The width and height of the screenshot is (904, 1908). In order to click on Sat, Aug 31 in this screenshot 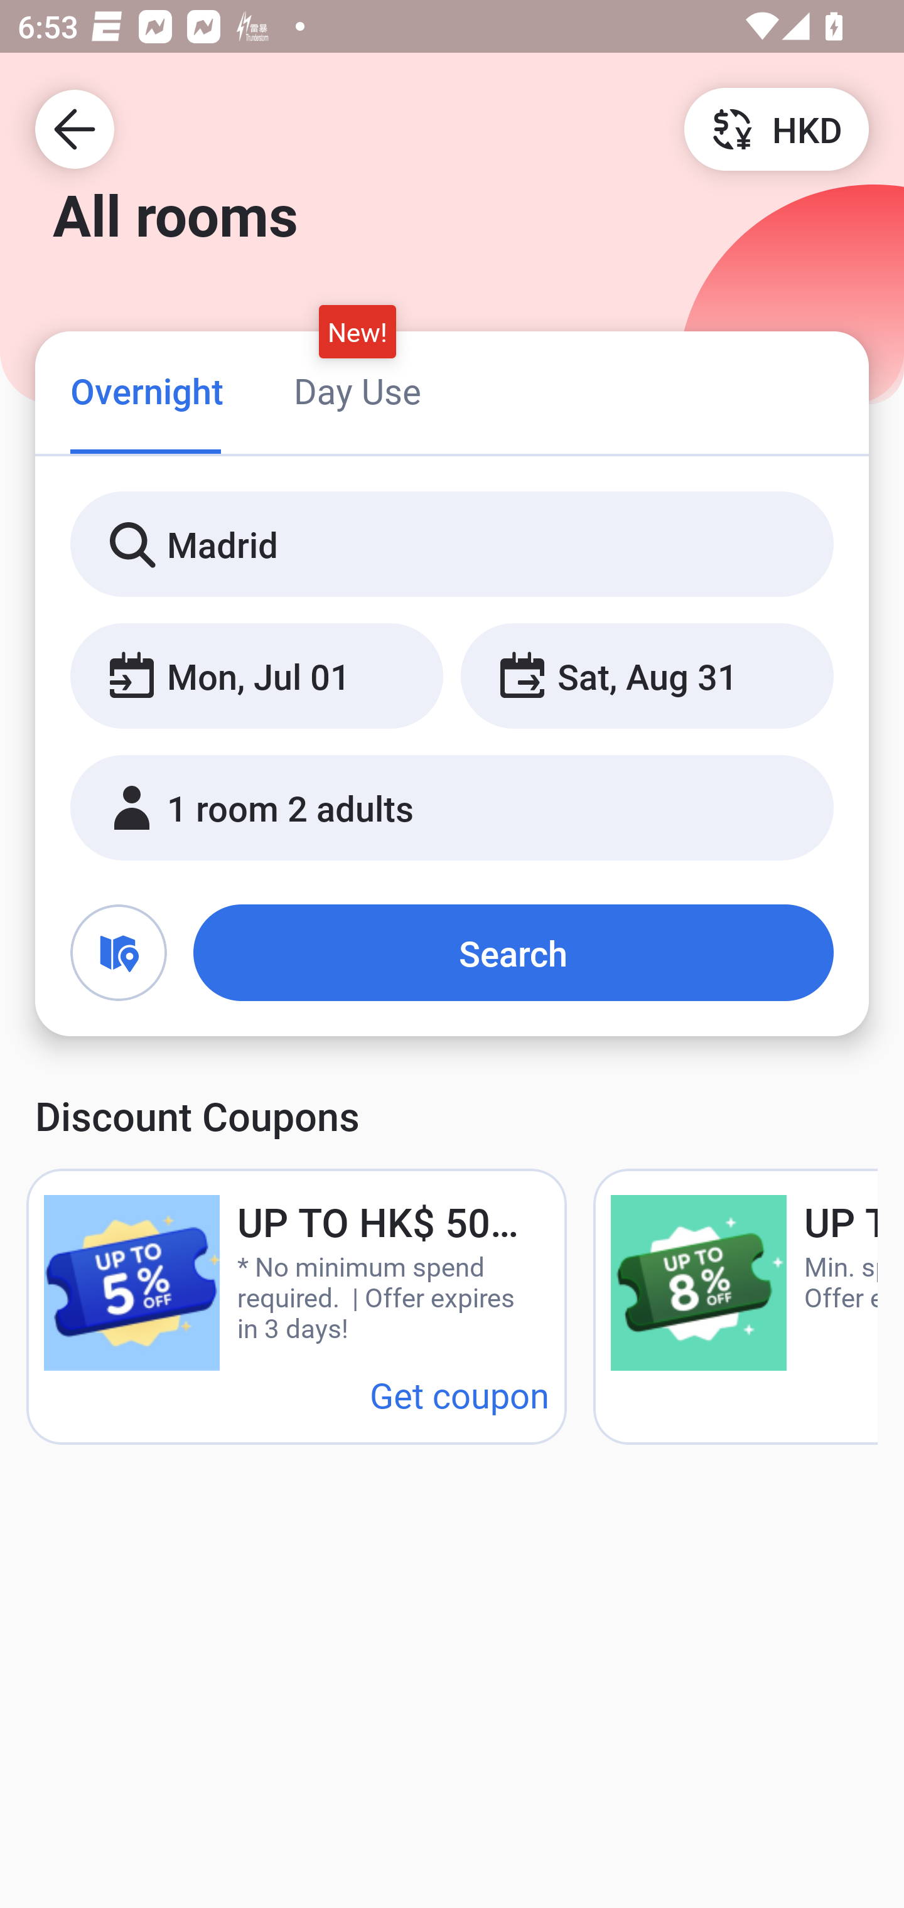, I will do `click(647, 677)`.